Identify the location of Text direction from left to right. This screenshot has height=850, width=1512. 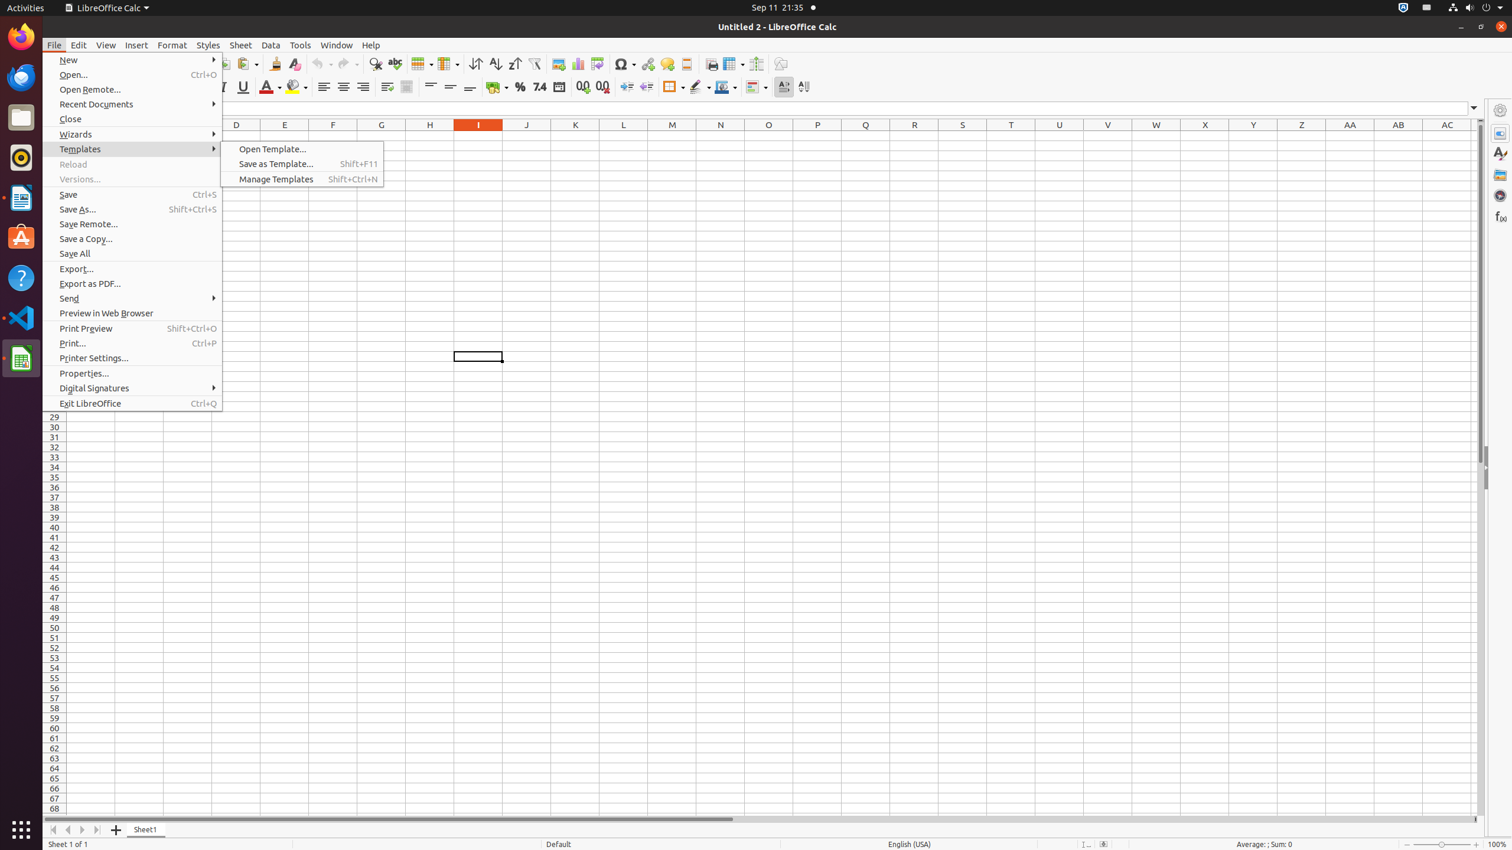
(784, 87).